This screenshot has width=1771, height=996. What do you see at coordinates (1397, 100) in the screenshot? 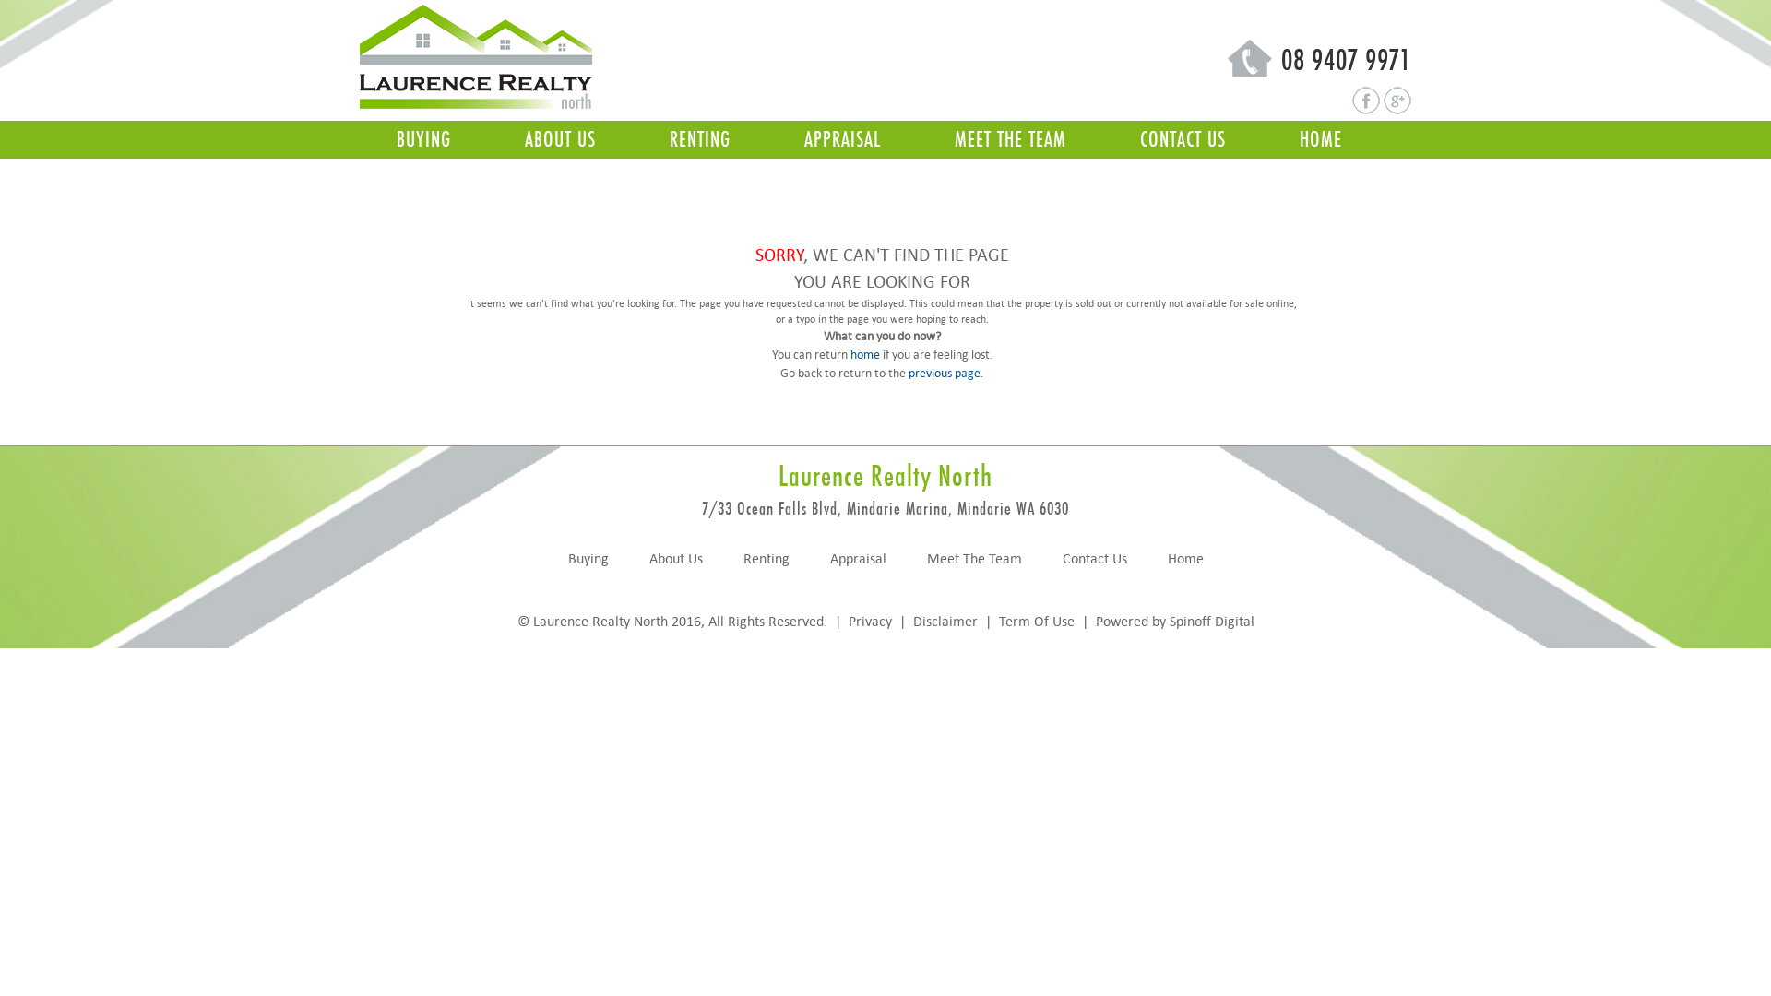
I see `Laurence Real Estate Perth Property Management` at bounding box center [1397, 100].